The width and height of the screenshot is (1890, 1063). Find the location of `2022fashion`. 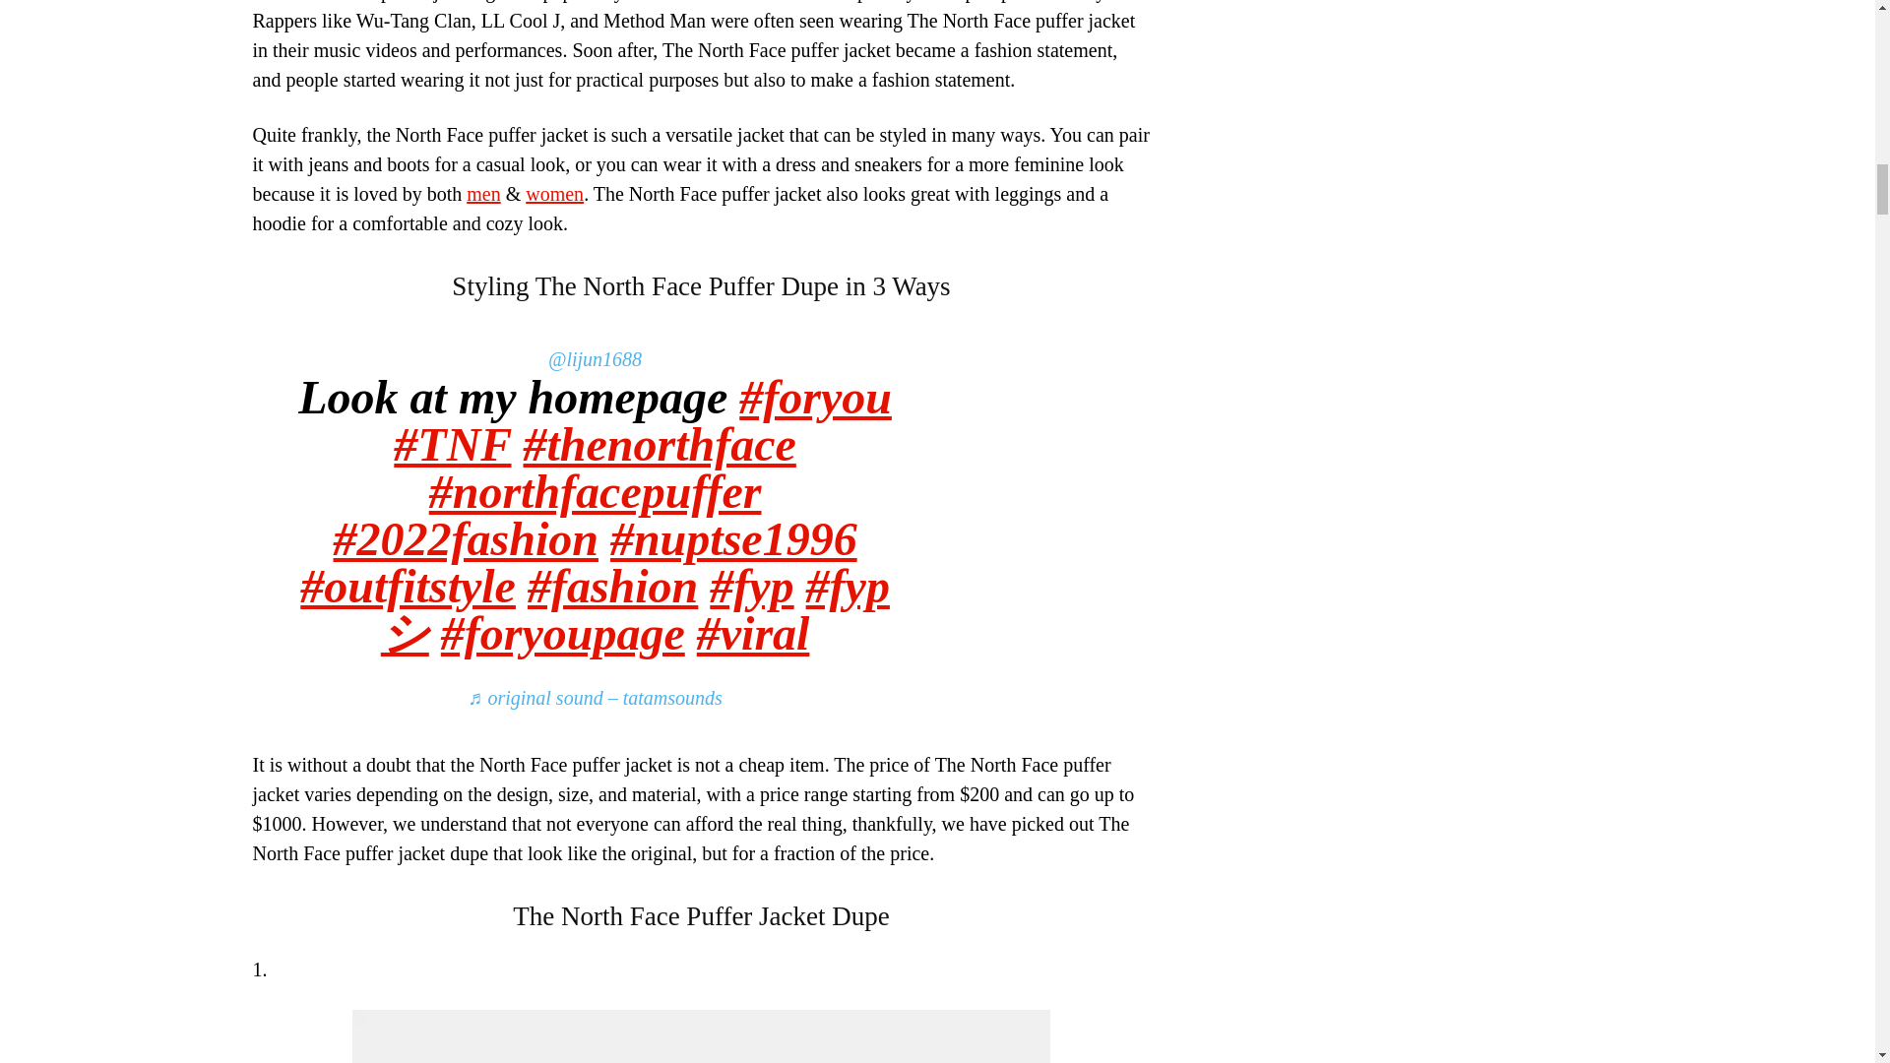

2022fashion is located at coordinates (467, 537).